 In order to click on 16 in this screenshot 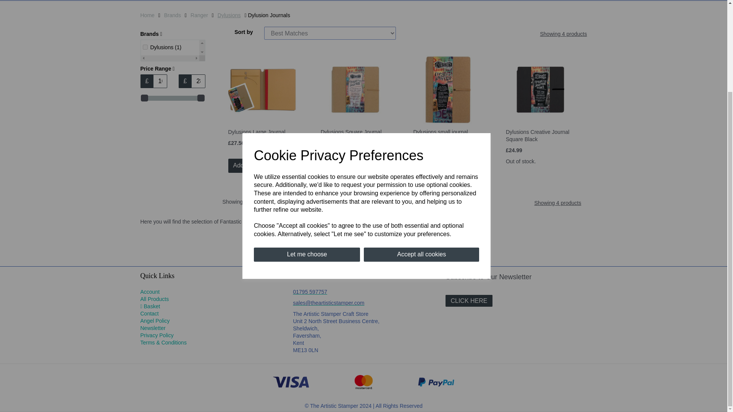, I will do `click(160, 81)`.